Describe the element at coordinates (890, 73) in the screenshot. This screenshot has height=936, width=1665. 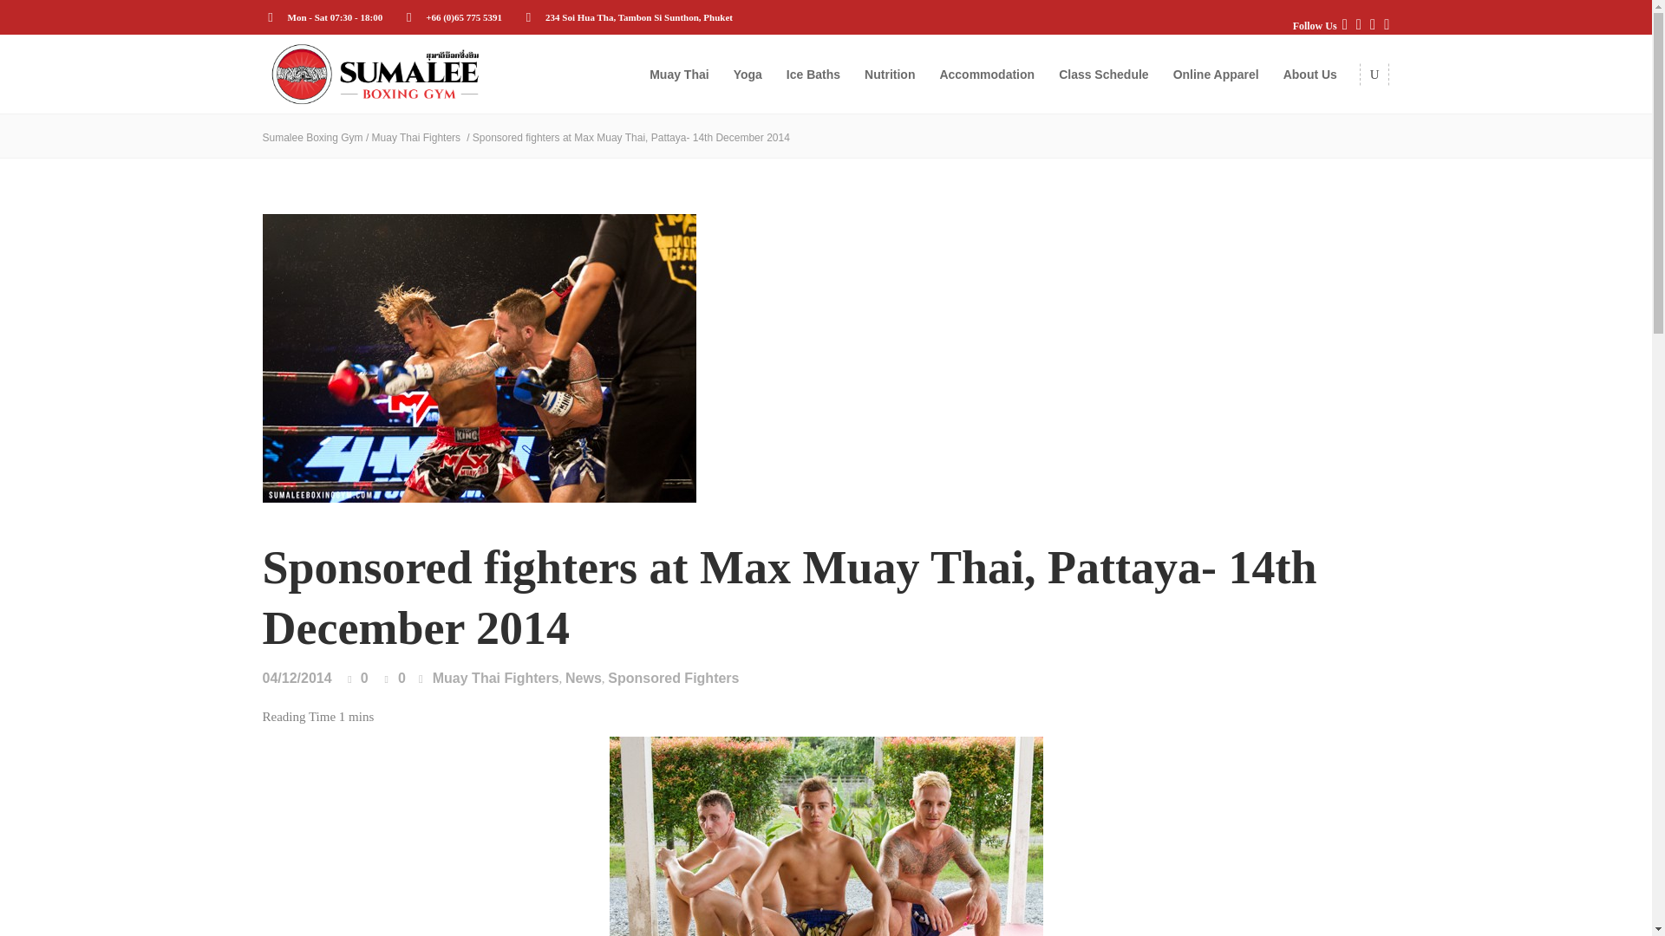
I see `Nutrition` at that location.